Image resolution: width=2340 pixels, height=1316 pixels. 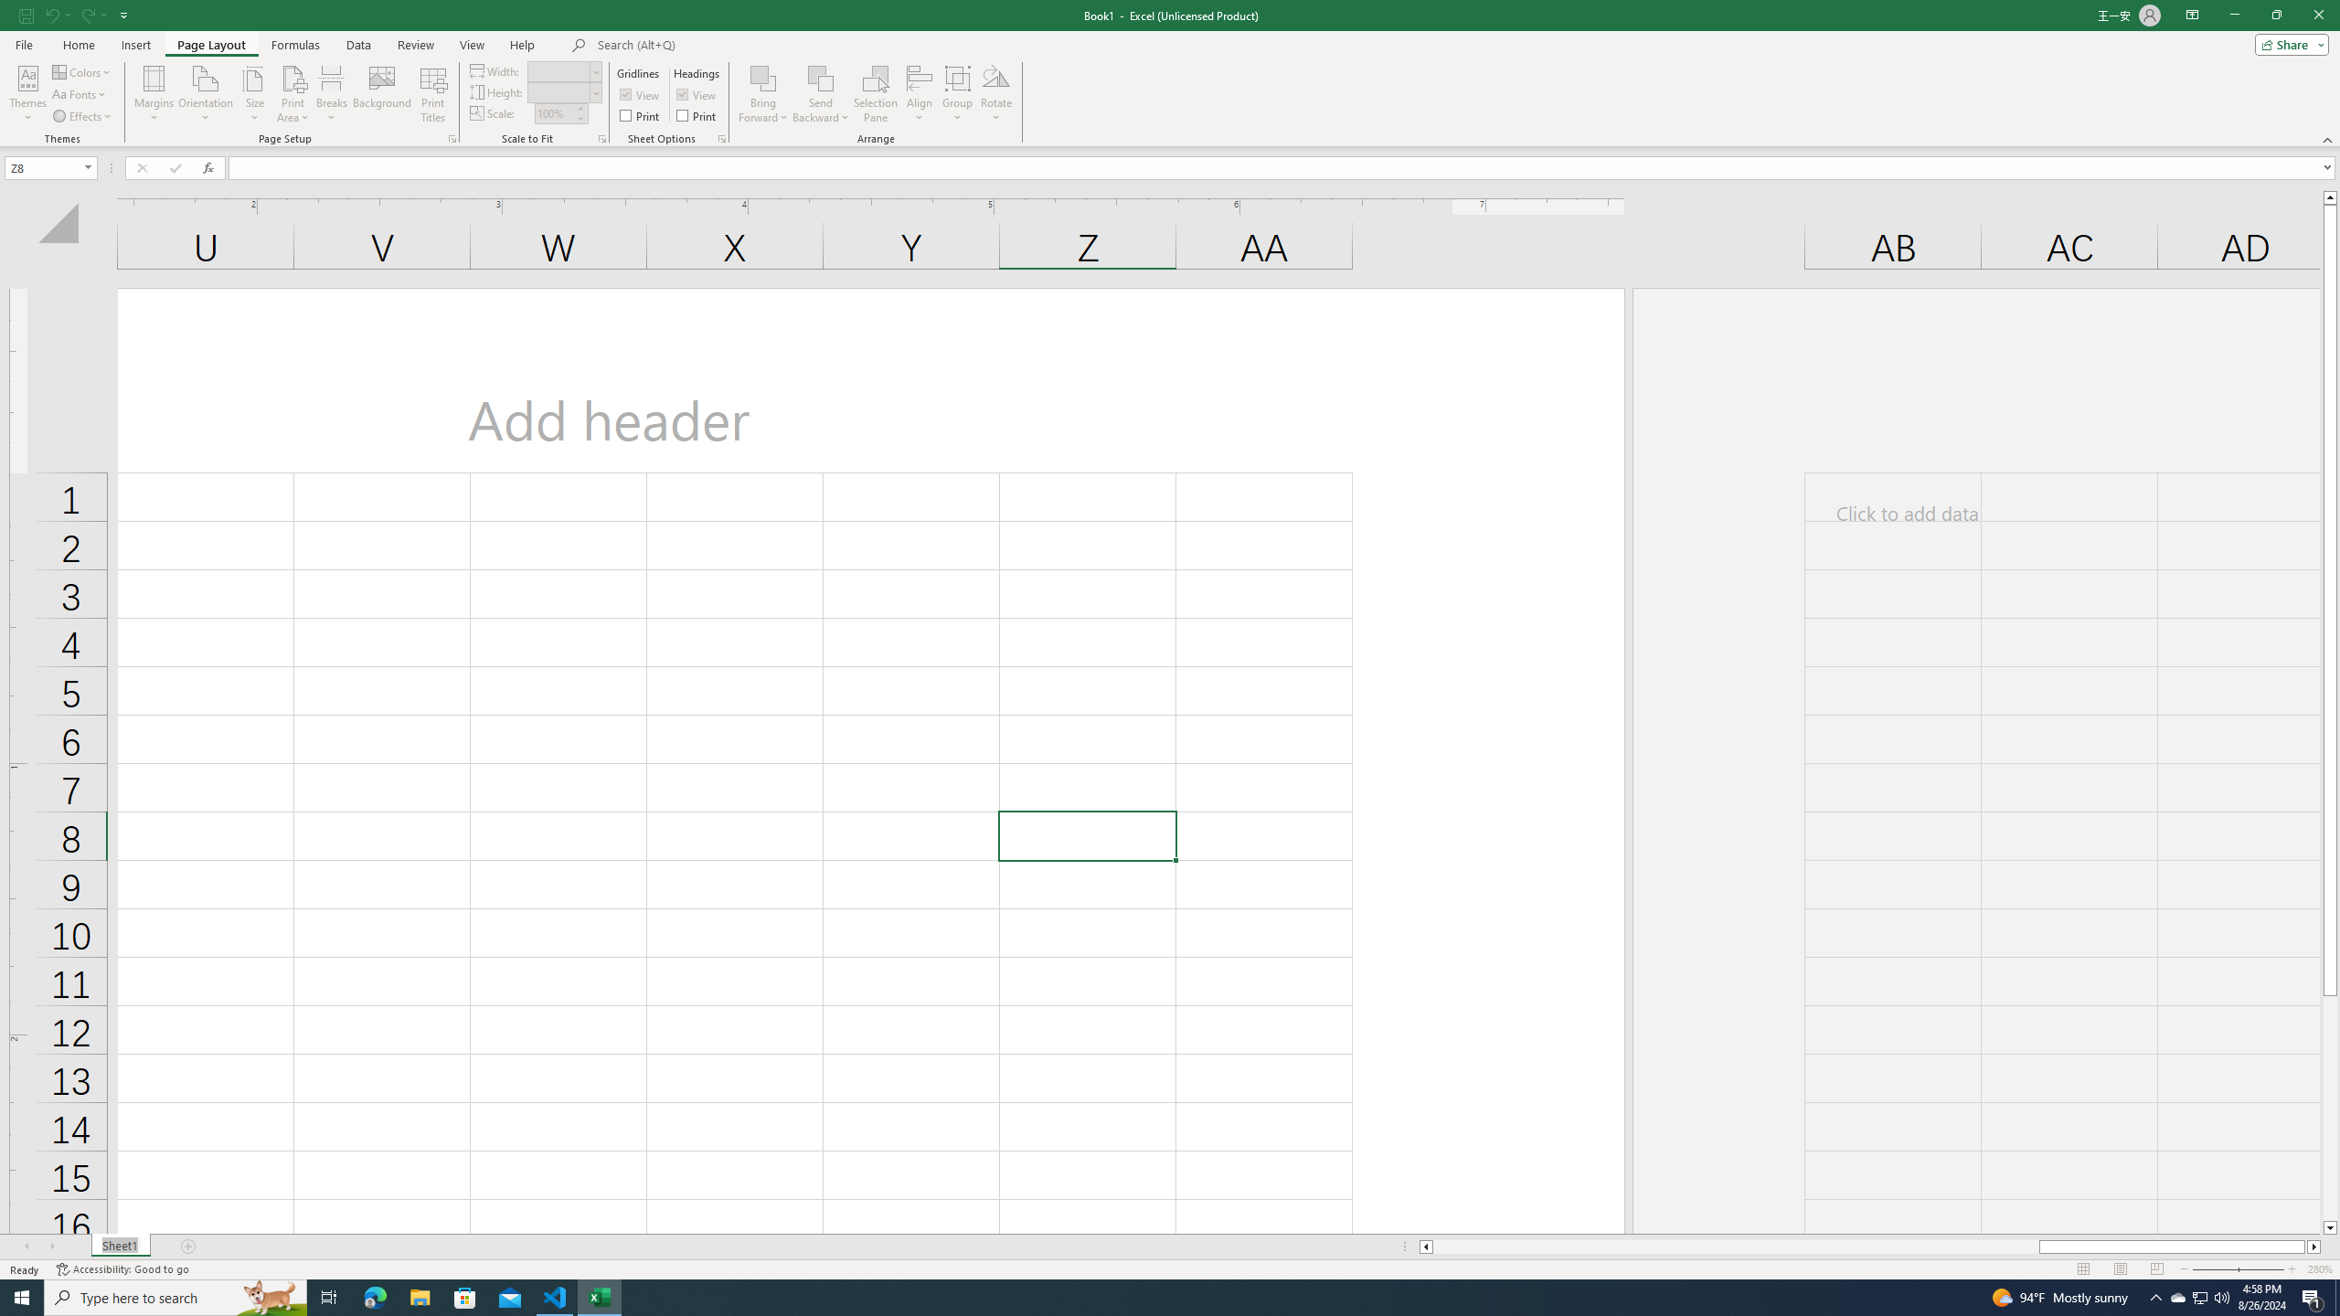 I want to click on Page Layout, so click(x=211, y=45).